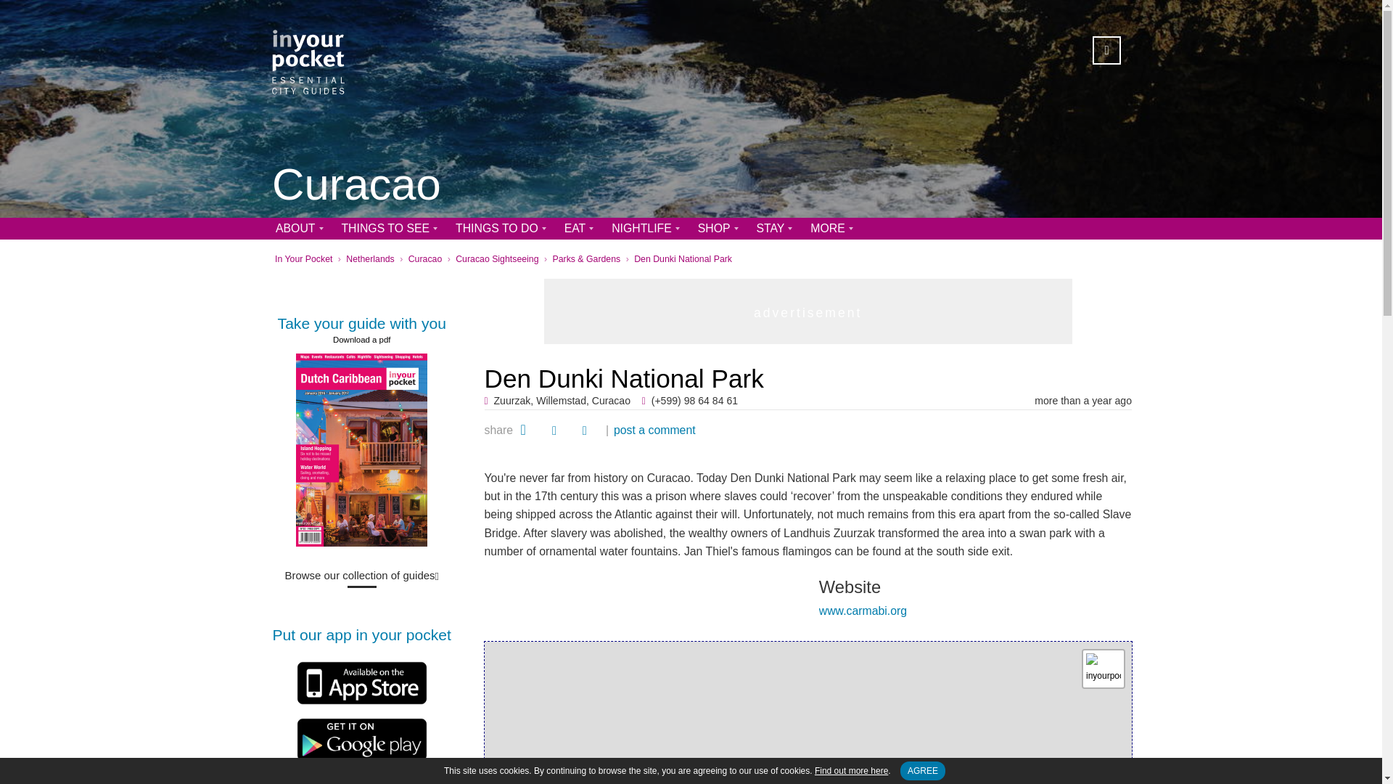 The height and width of the screenshot is (784, 1393). Describe the element at coordinates (683, 258) in the screenshot. I see `Den Dunki National Park` at that location.